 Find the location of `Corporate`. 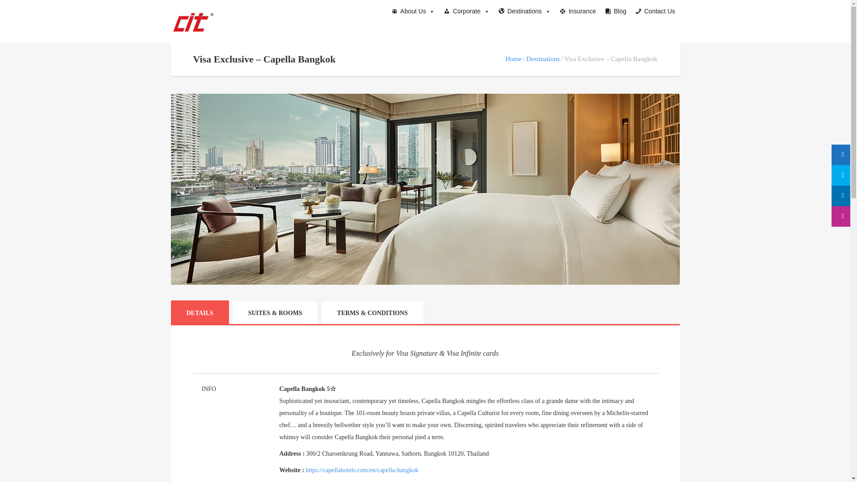

Corporate is located at coordinates (466, 11).